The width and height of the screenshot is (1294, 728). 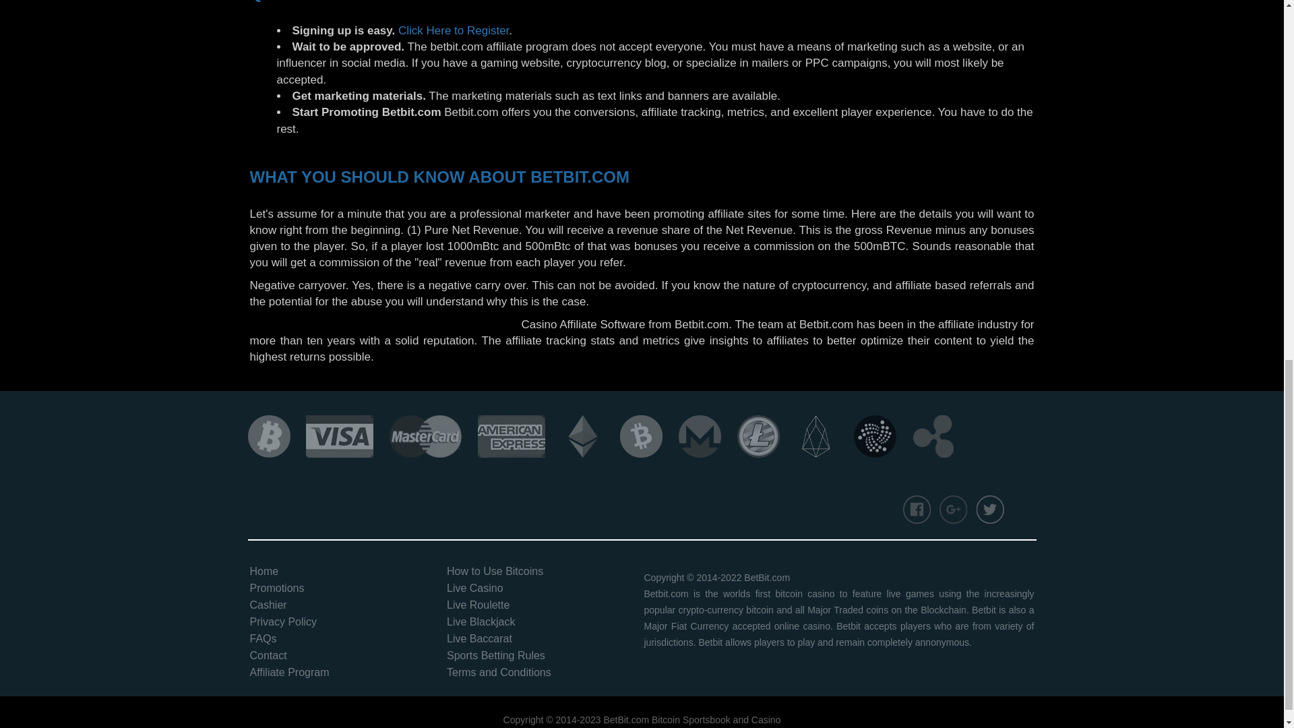 What do you see at coordinates (453, 30) in the screenshot?
I see `Click Here to Register` at bounding box center [453, 30].